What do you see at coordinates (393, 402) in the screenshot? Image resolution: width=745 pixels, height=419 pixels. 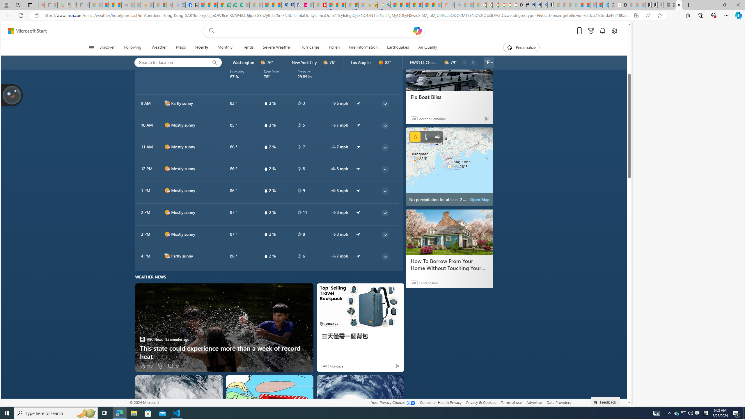 I see `Your Privacy Choices` at bounding box center [393, 402].